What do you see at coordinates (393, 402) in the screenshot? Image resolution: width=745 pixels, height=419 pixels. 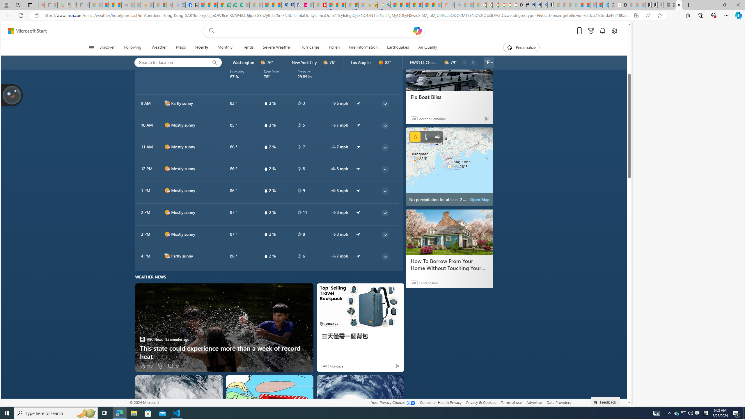 I see `Your Privacy Choices` at bounding box center [393, 402].